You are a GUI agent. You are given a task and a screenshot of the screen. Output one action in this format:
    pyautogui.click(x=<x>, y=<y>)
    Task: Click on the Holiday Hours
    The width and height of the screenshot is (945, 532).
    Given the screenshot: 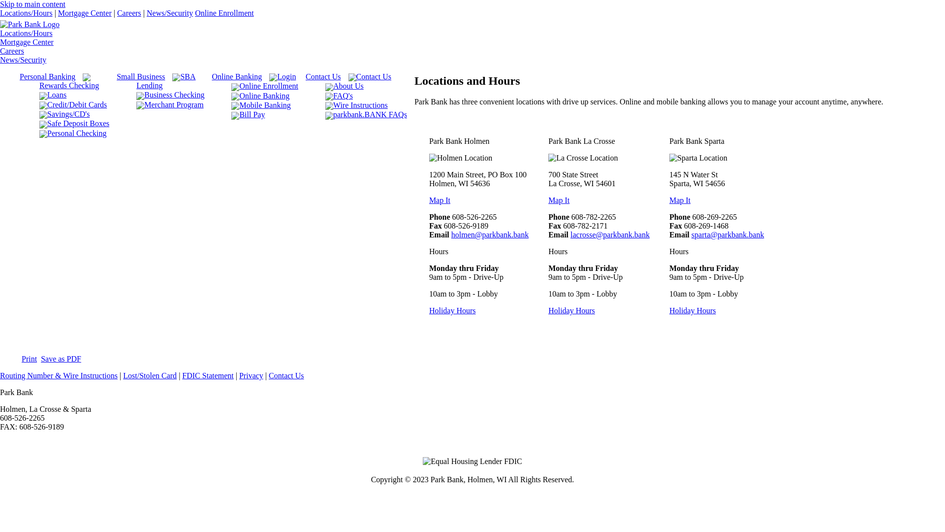 What is the action you would take?
    pyautogui.click(x=693, y=310)
    